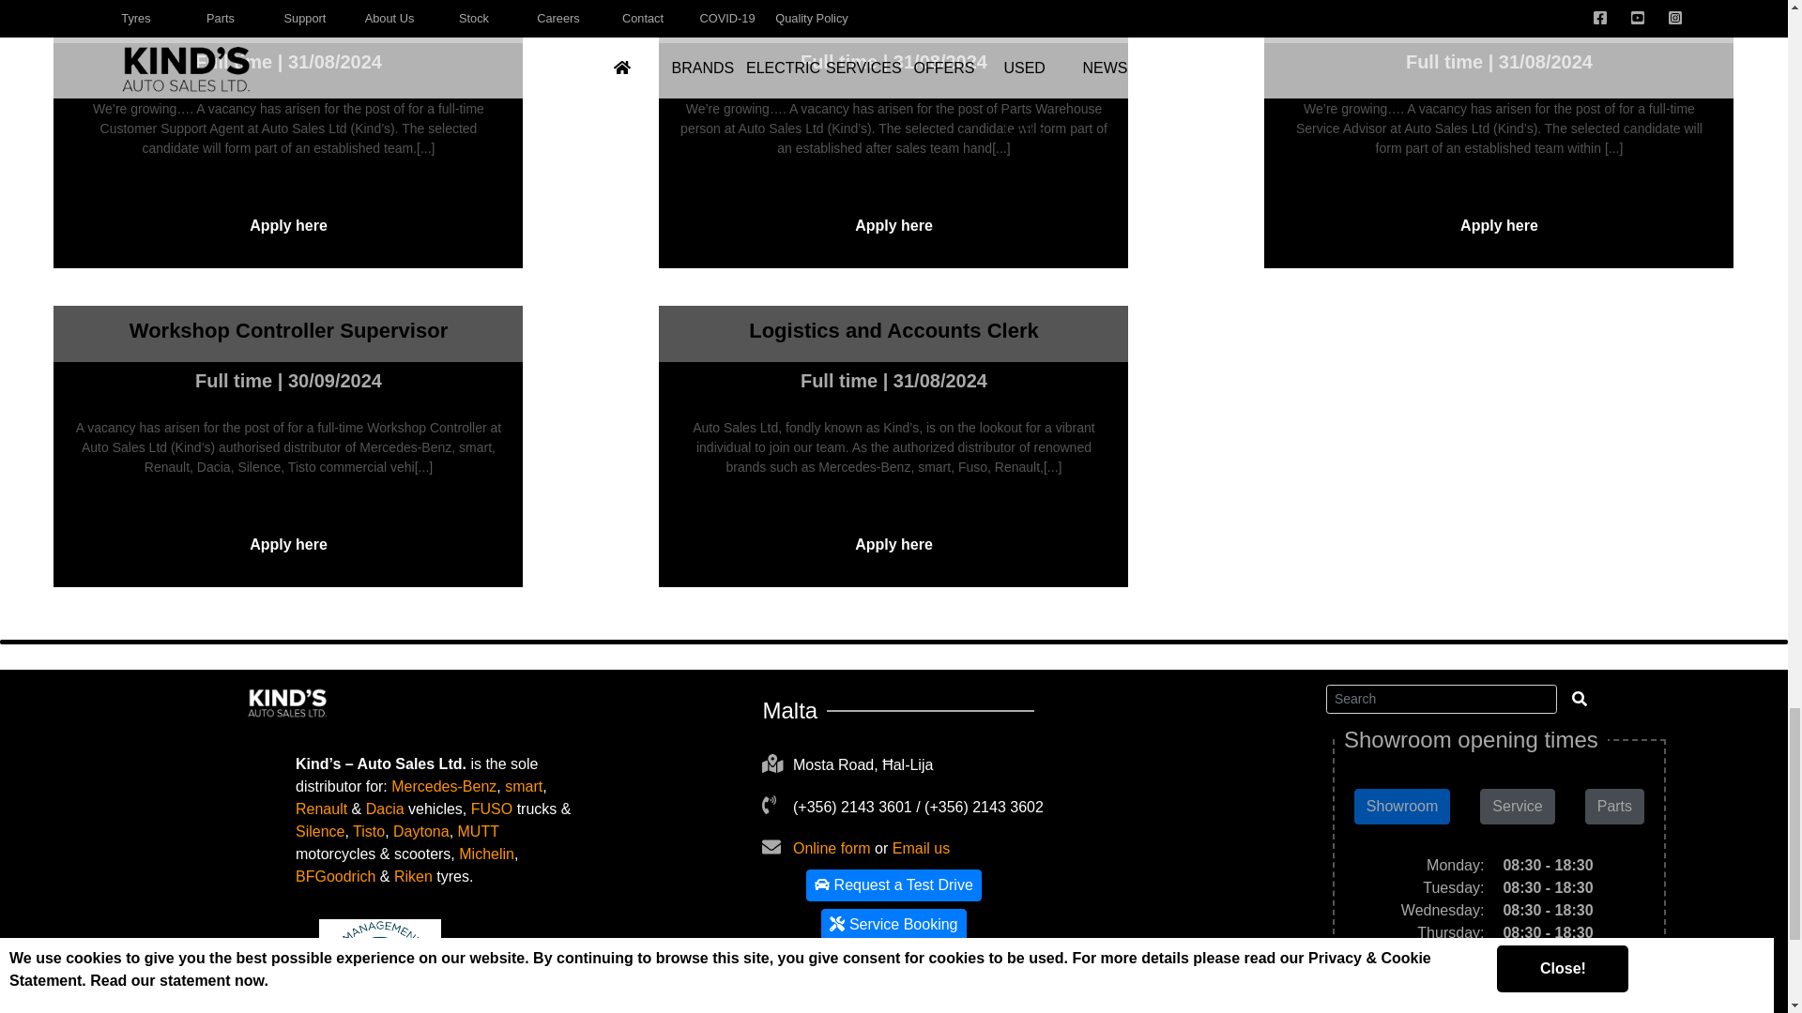 The width and height of the screenshot is (1802, 1013). I want to click on Dacia, so click(385, 809).